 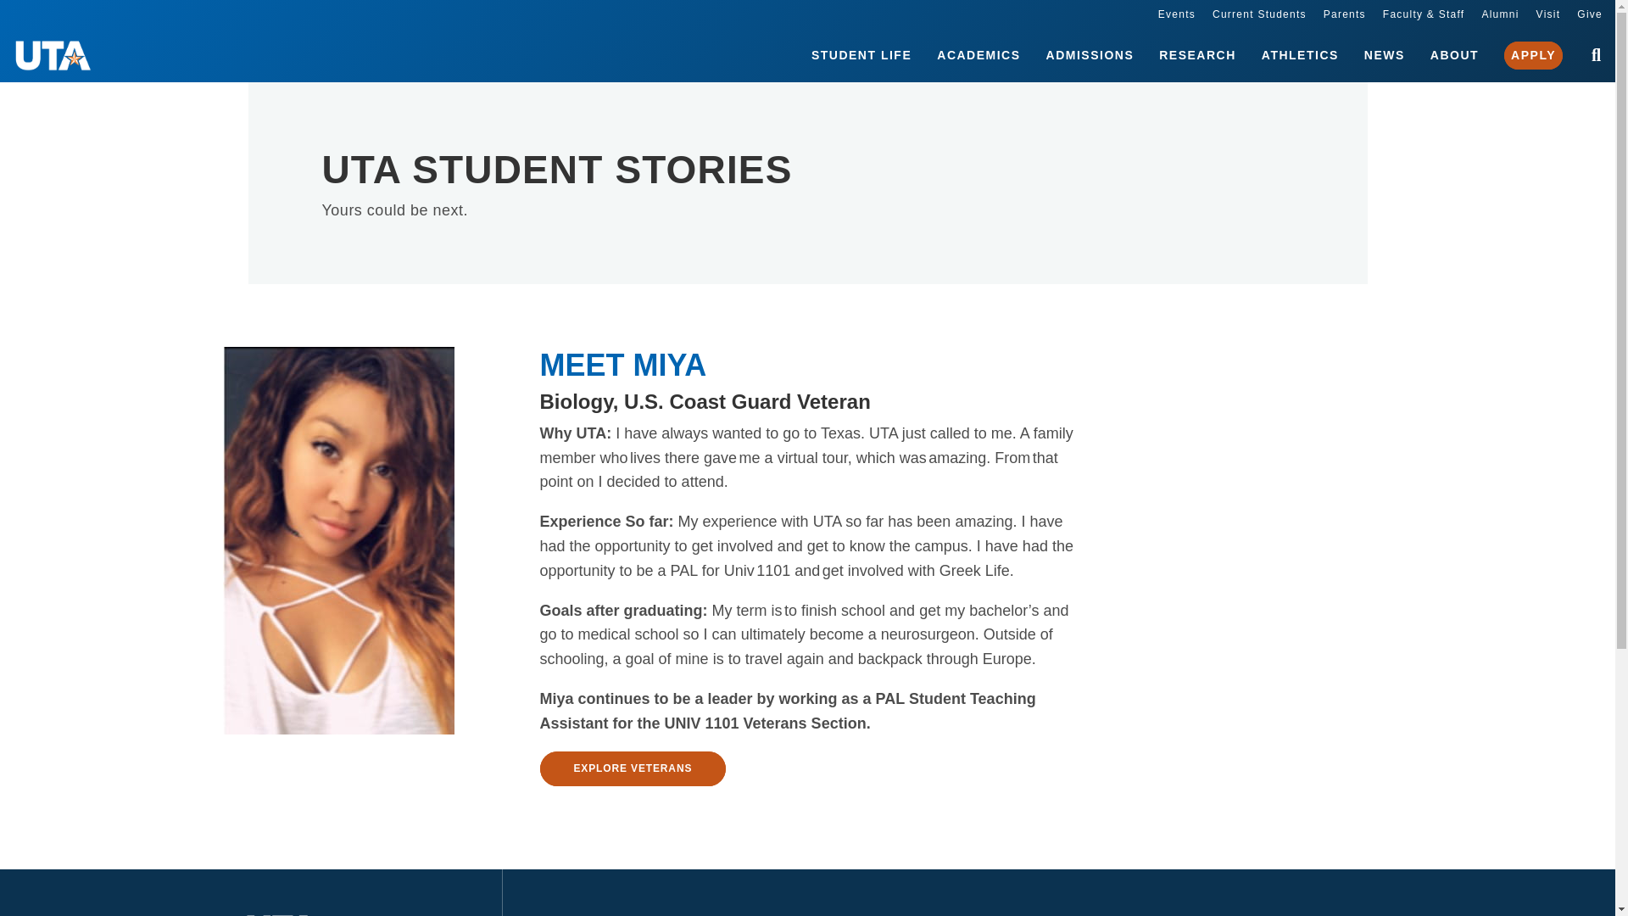 I want to click on ACADEMICS, so click(x=978, y=56).